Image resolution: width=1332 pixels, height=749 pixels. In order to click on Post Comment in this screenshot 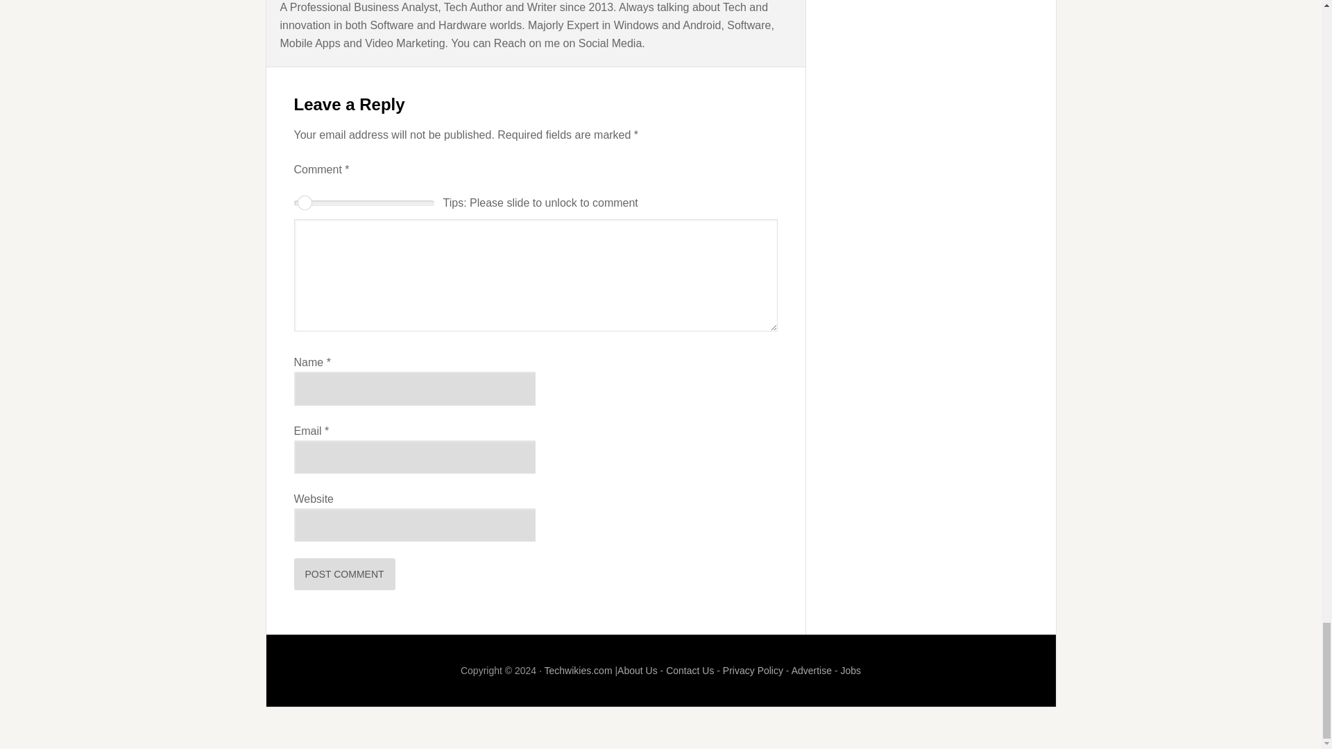, I will do `click(345, 574)`.